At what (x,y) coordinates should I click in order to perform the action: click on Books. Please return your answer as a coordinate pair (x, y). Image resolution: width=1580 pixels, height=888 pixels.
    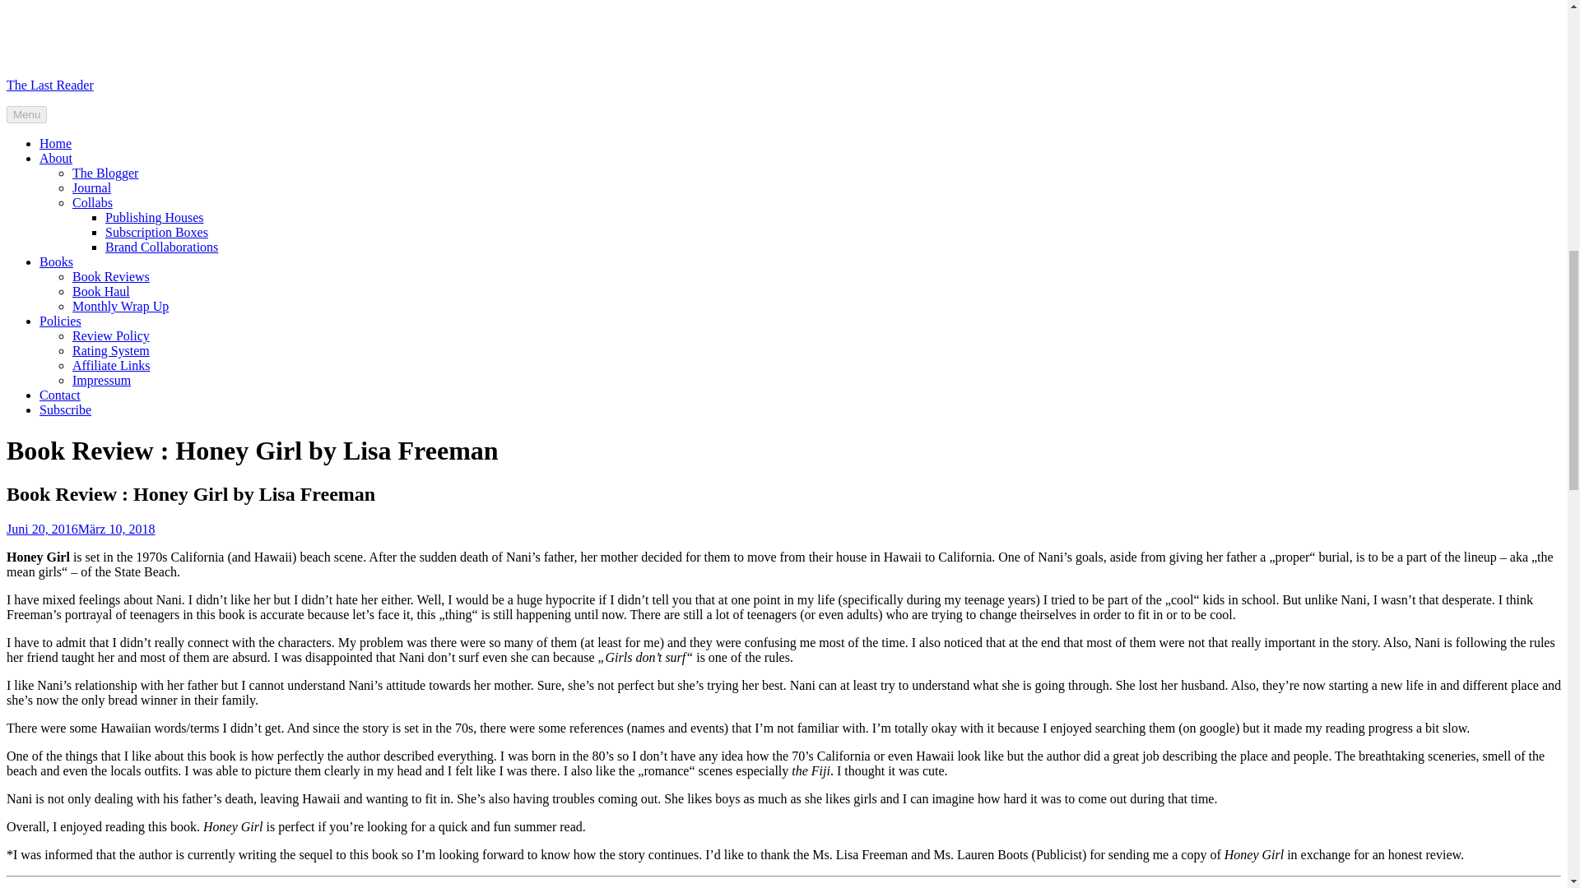
    Looking at the image, I should click on (56, 261).